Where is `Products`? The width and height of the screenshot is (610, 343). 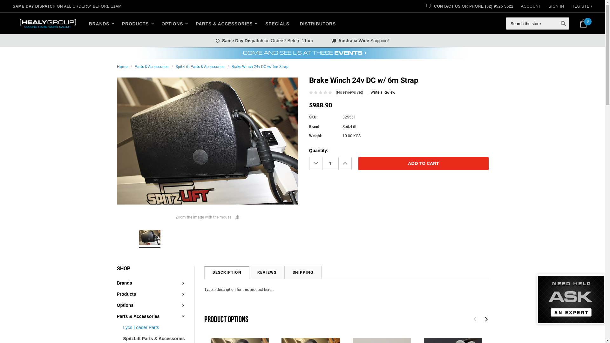
Products is located at coordinates (126, 294).